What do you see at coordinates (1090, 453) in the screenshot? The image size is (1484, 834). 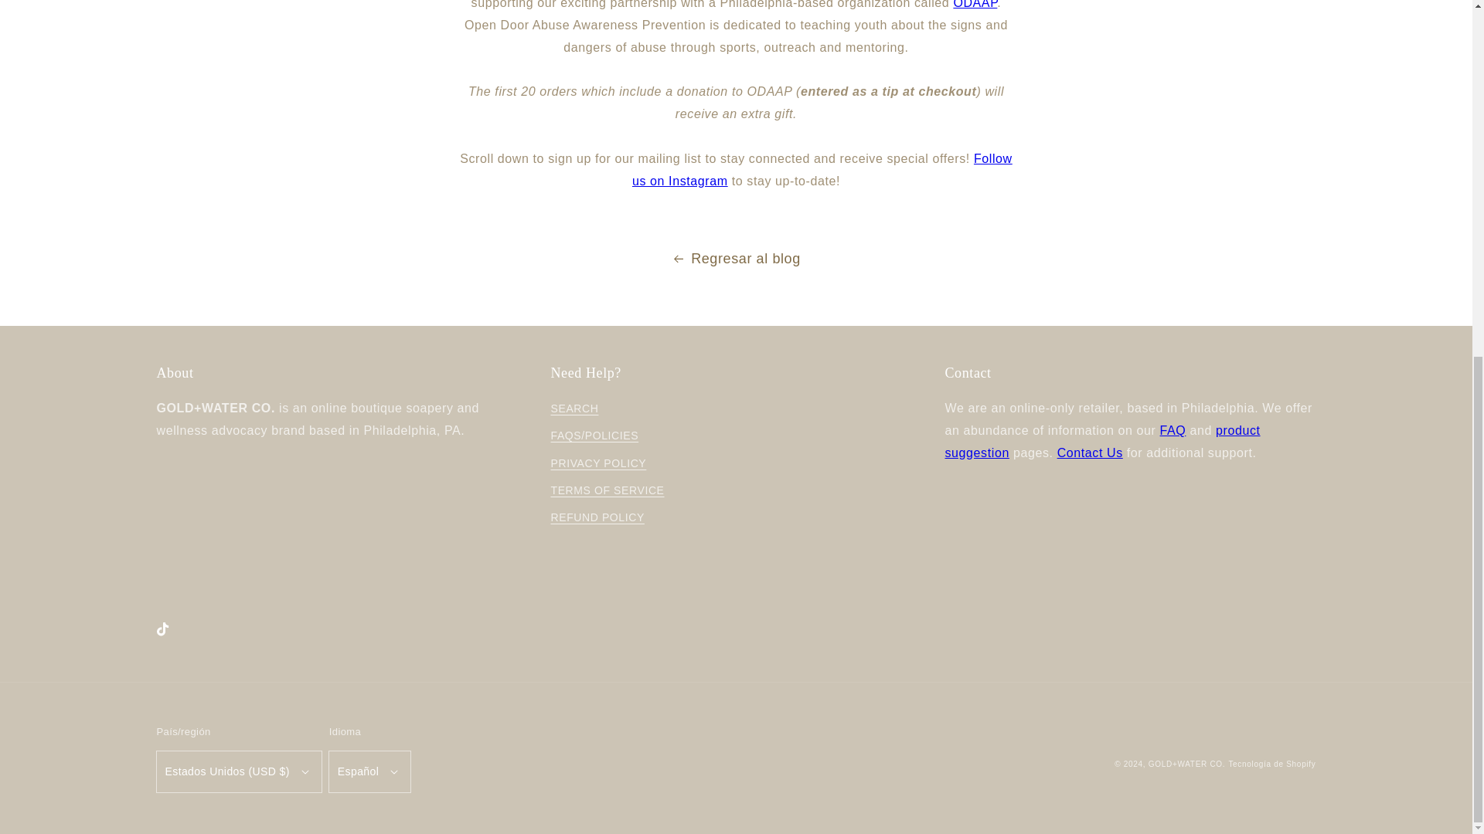 I see `CONTACT US` at bounding box center [1090, 453].